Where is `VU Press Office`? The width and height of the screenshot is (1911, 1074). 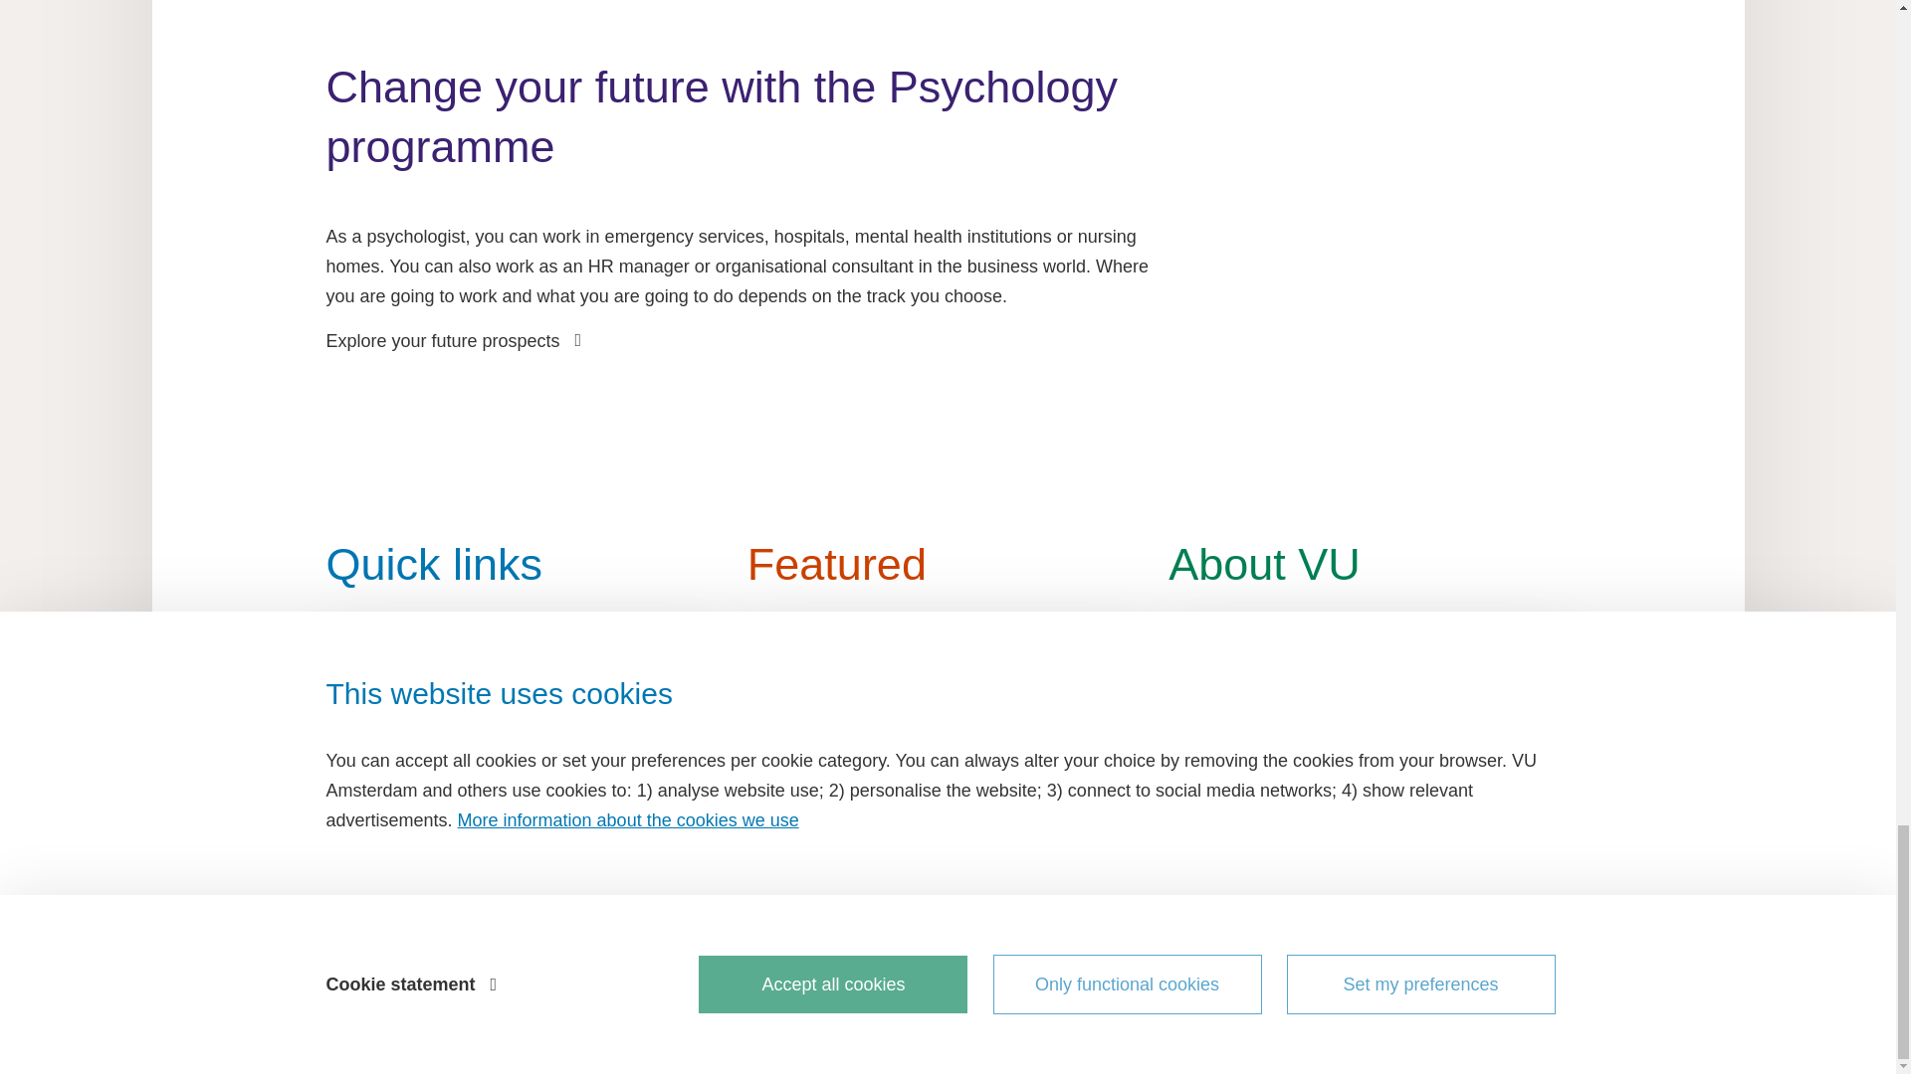 VU Press Office is located at coordinates (526, 813).